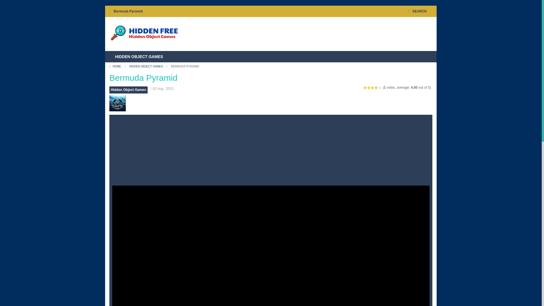 The width and height of the screenshot is (544, 306). Describe the element at coordinates (144, 34) in the screenshot. I see `Hidden Object Games` at that location.